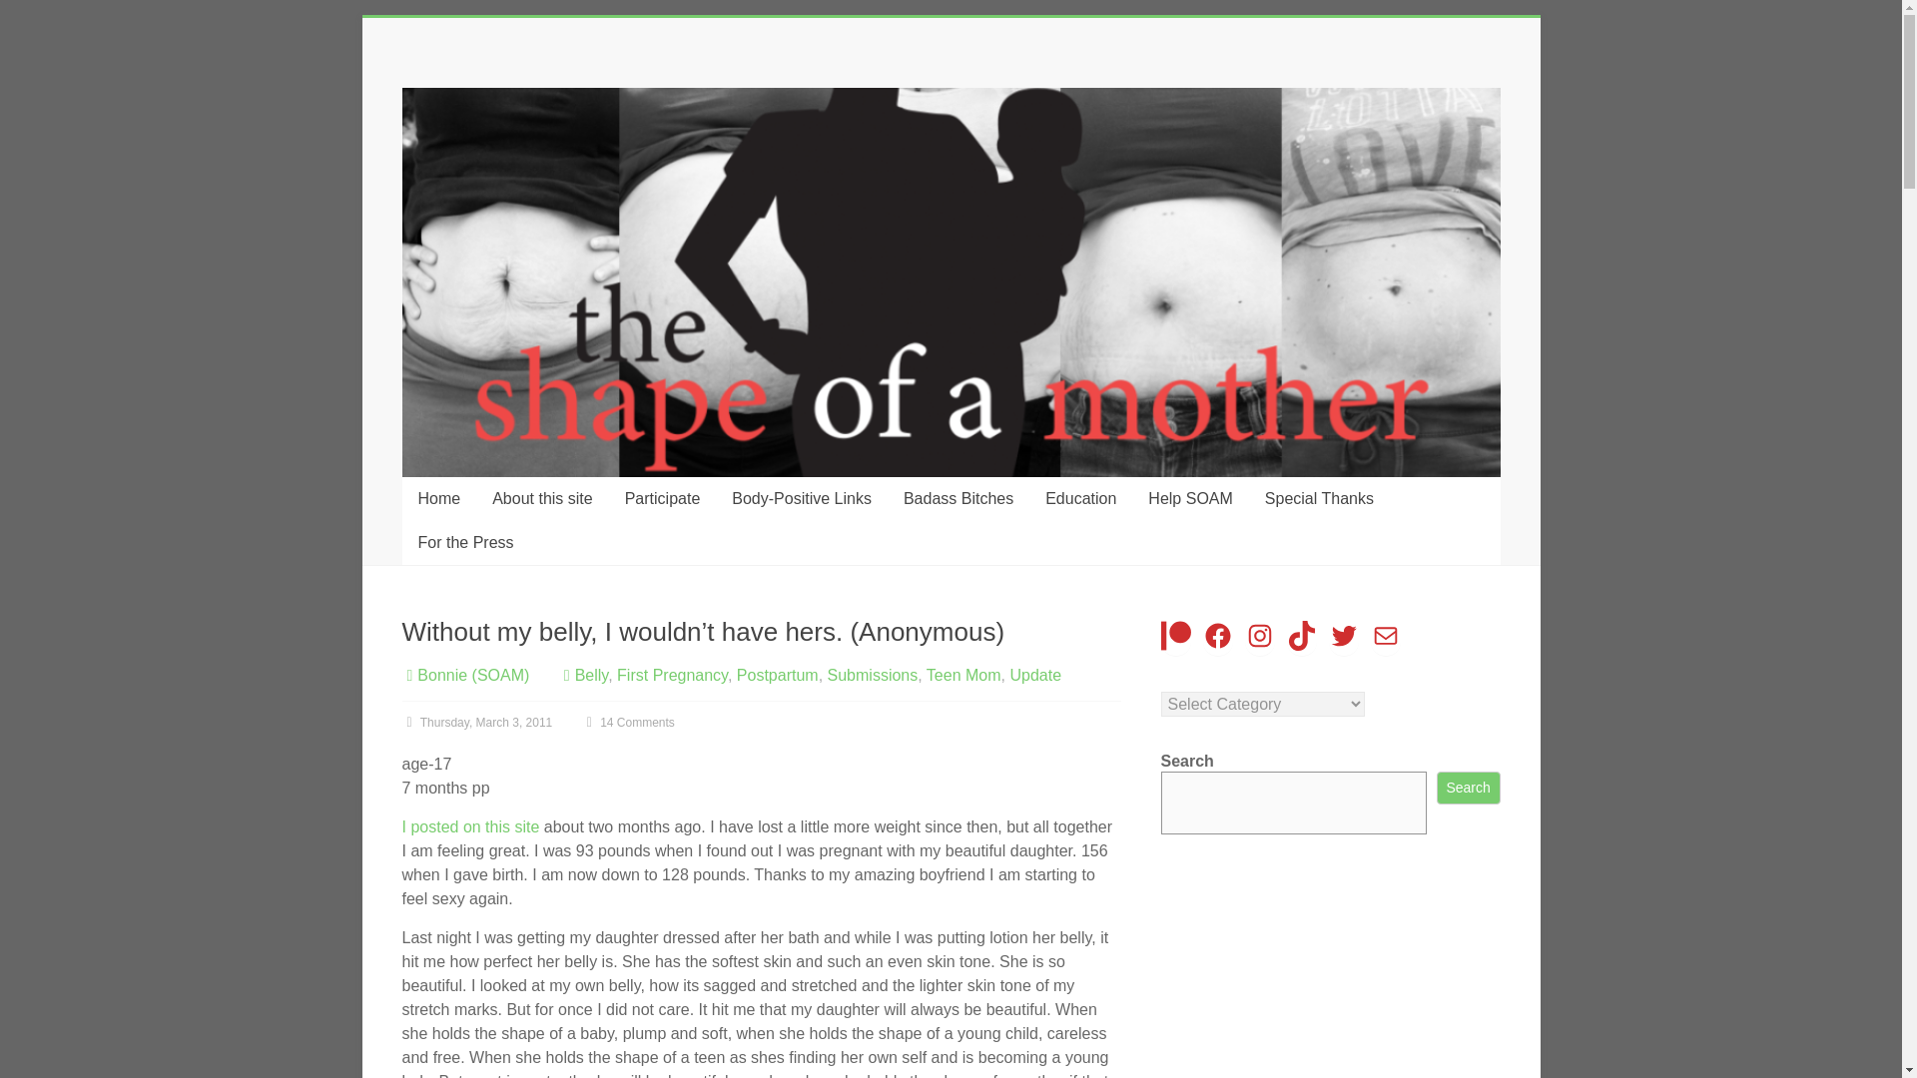 This screenshot has width=1917, height=1078. I want to click on Thursday, March 3, 2011, so click(475, 723).